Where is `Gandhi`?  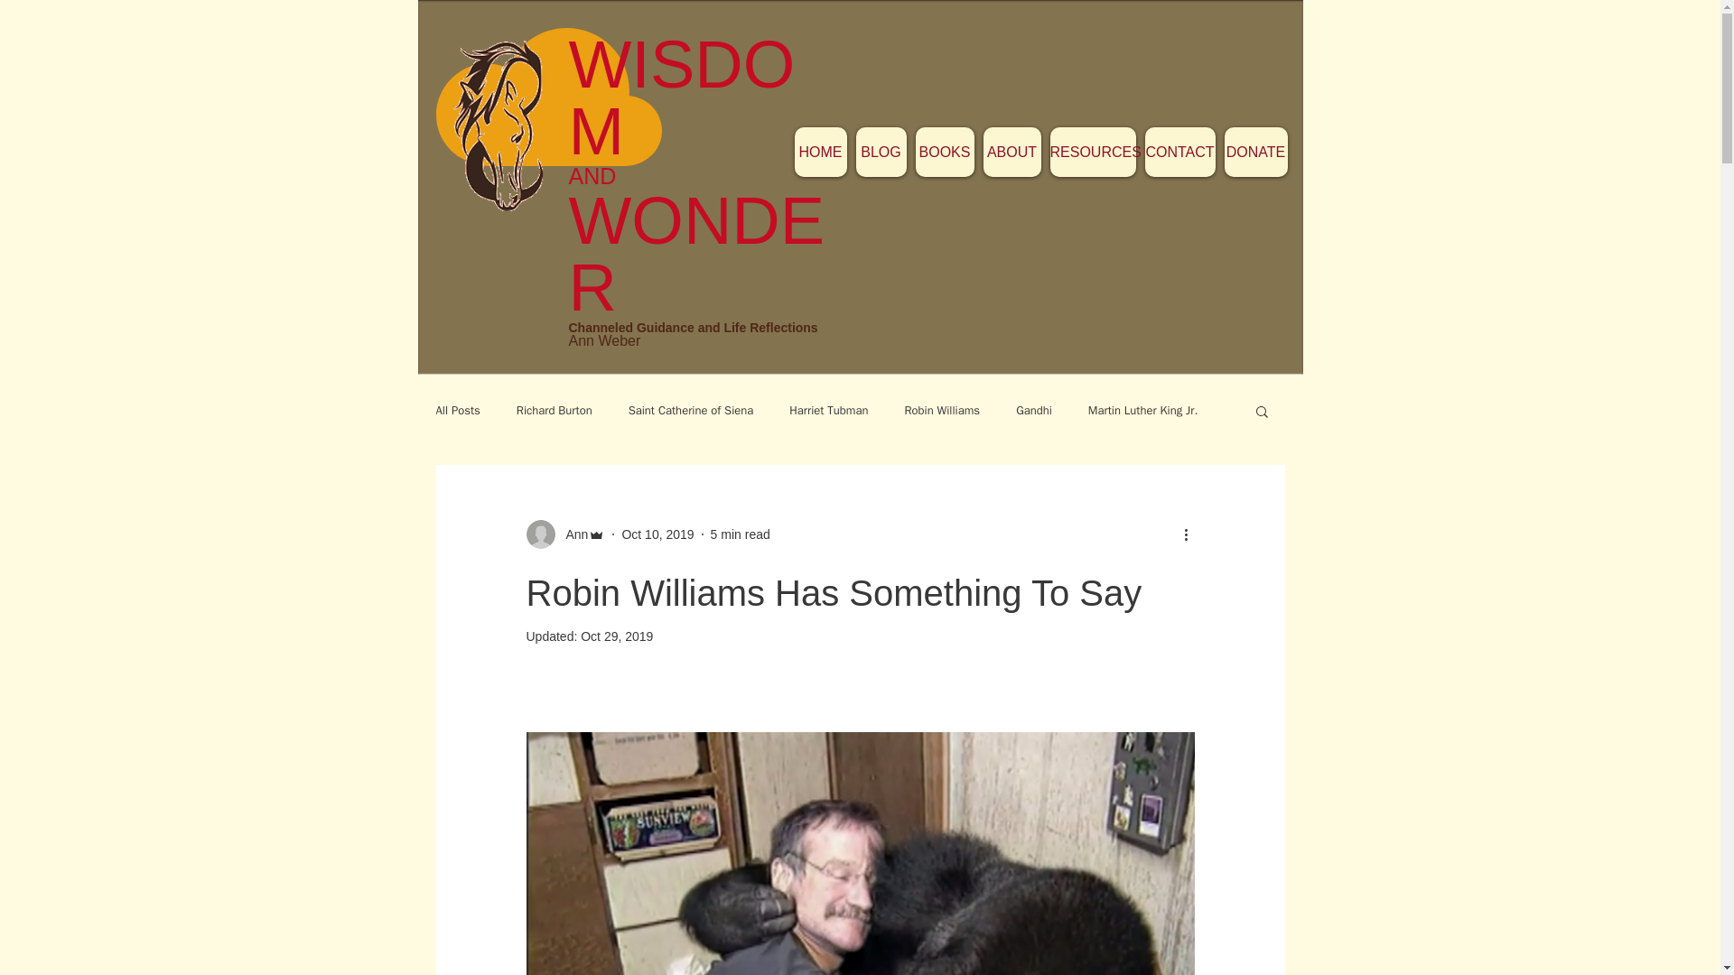 Gandhi is located at coordinates (1034, 411).